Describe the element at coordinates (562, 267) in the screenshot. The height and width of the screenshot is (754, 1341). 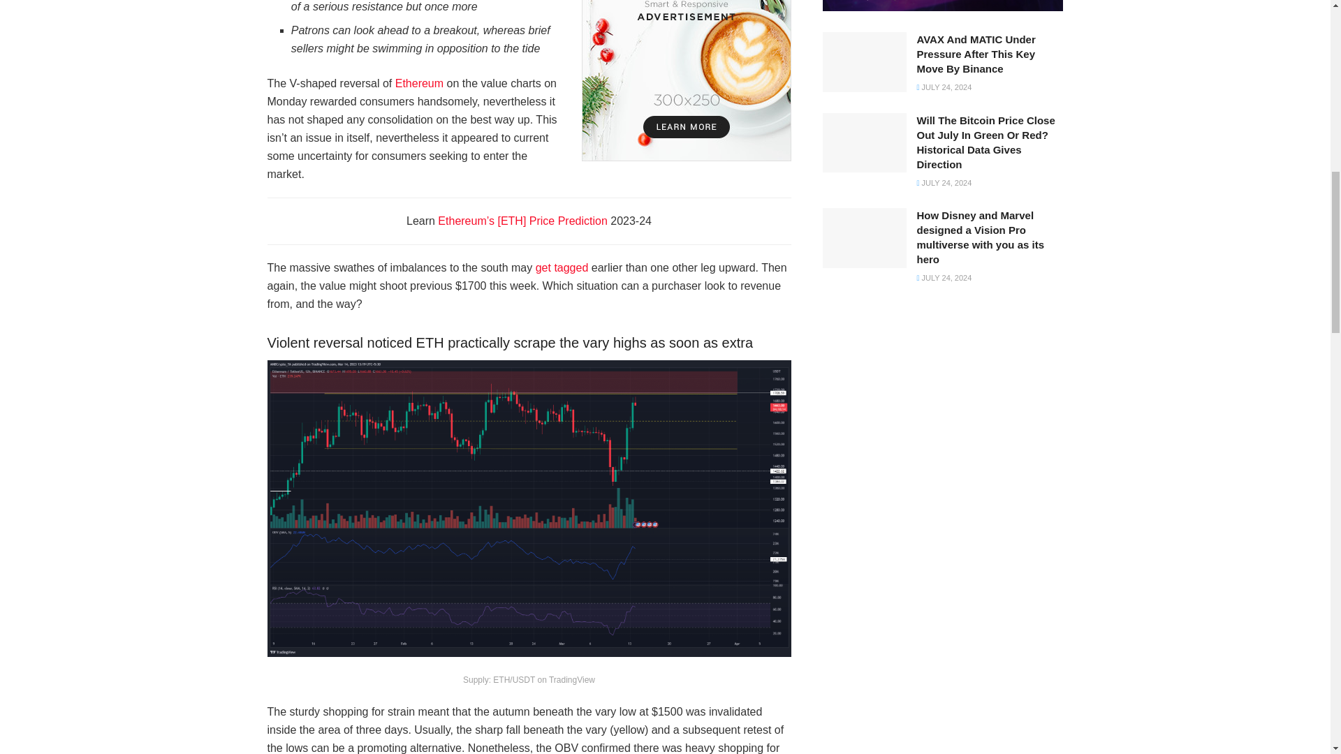
I see `get tagged` at that location.